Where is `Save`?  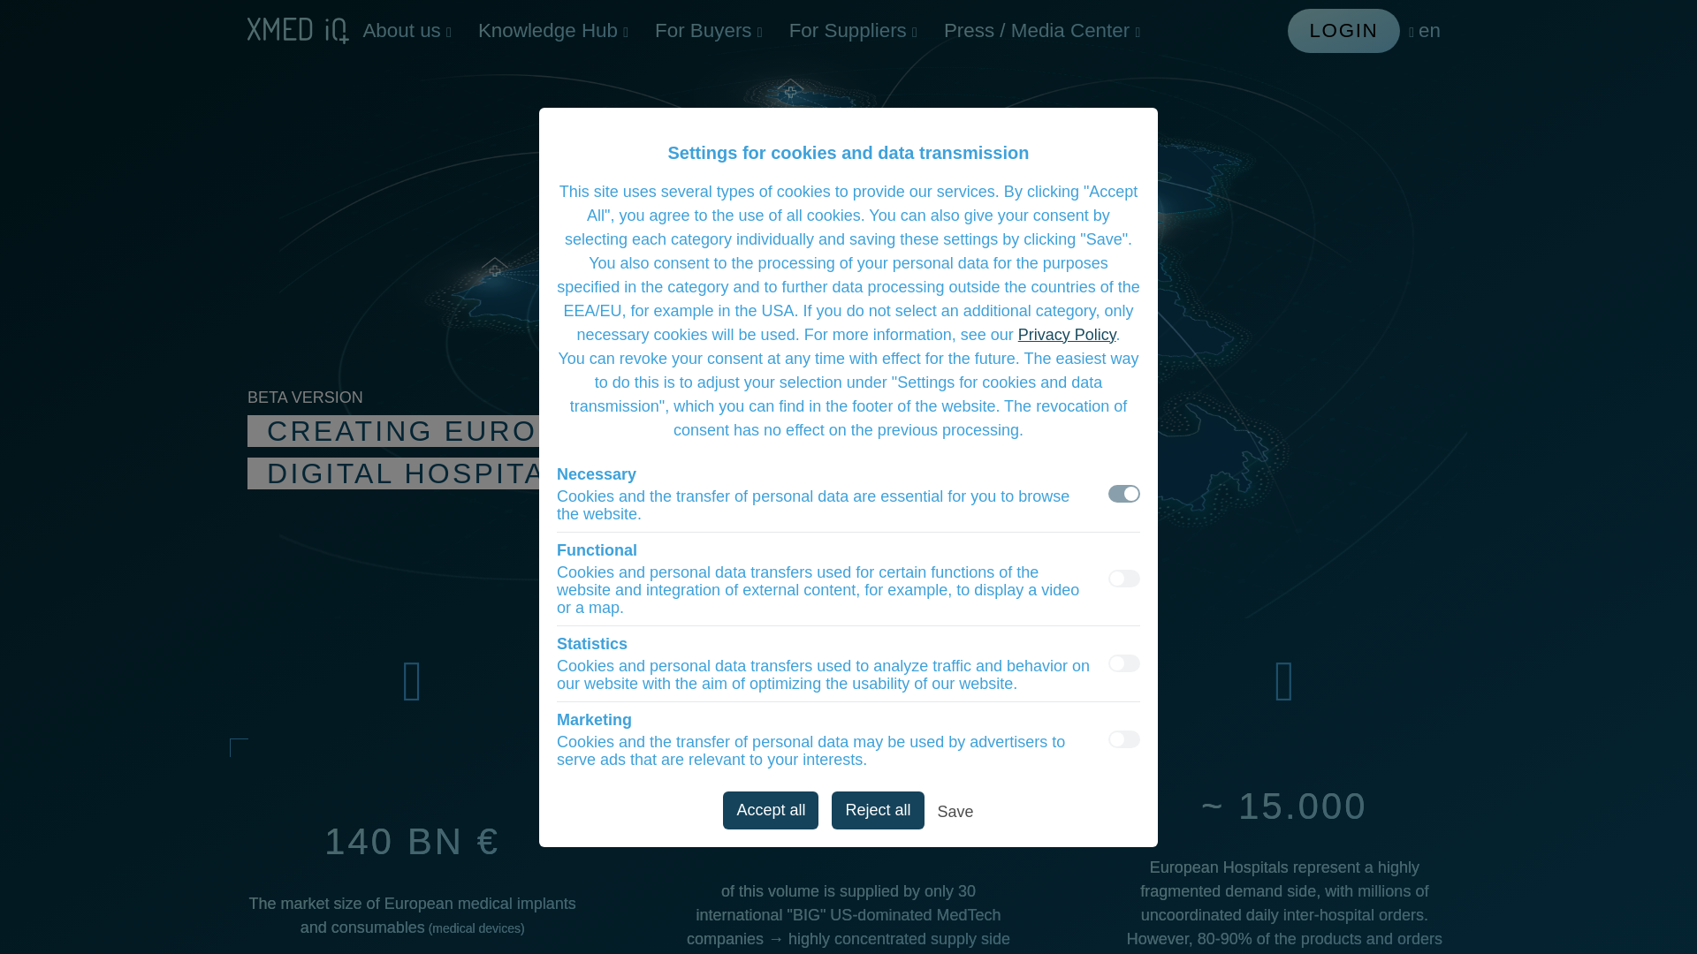 Save is located at coordinates (956, 814).